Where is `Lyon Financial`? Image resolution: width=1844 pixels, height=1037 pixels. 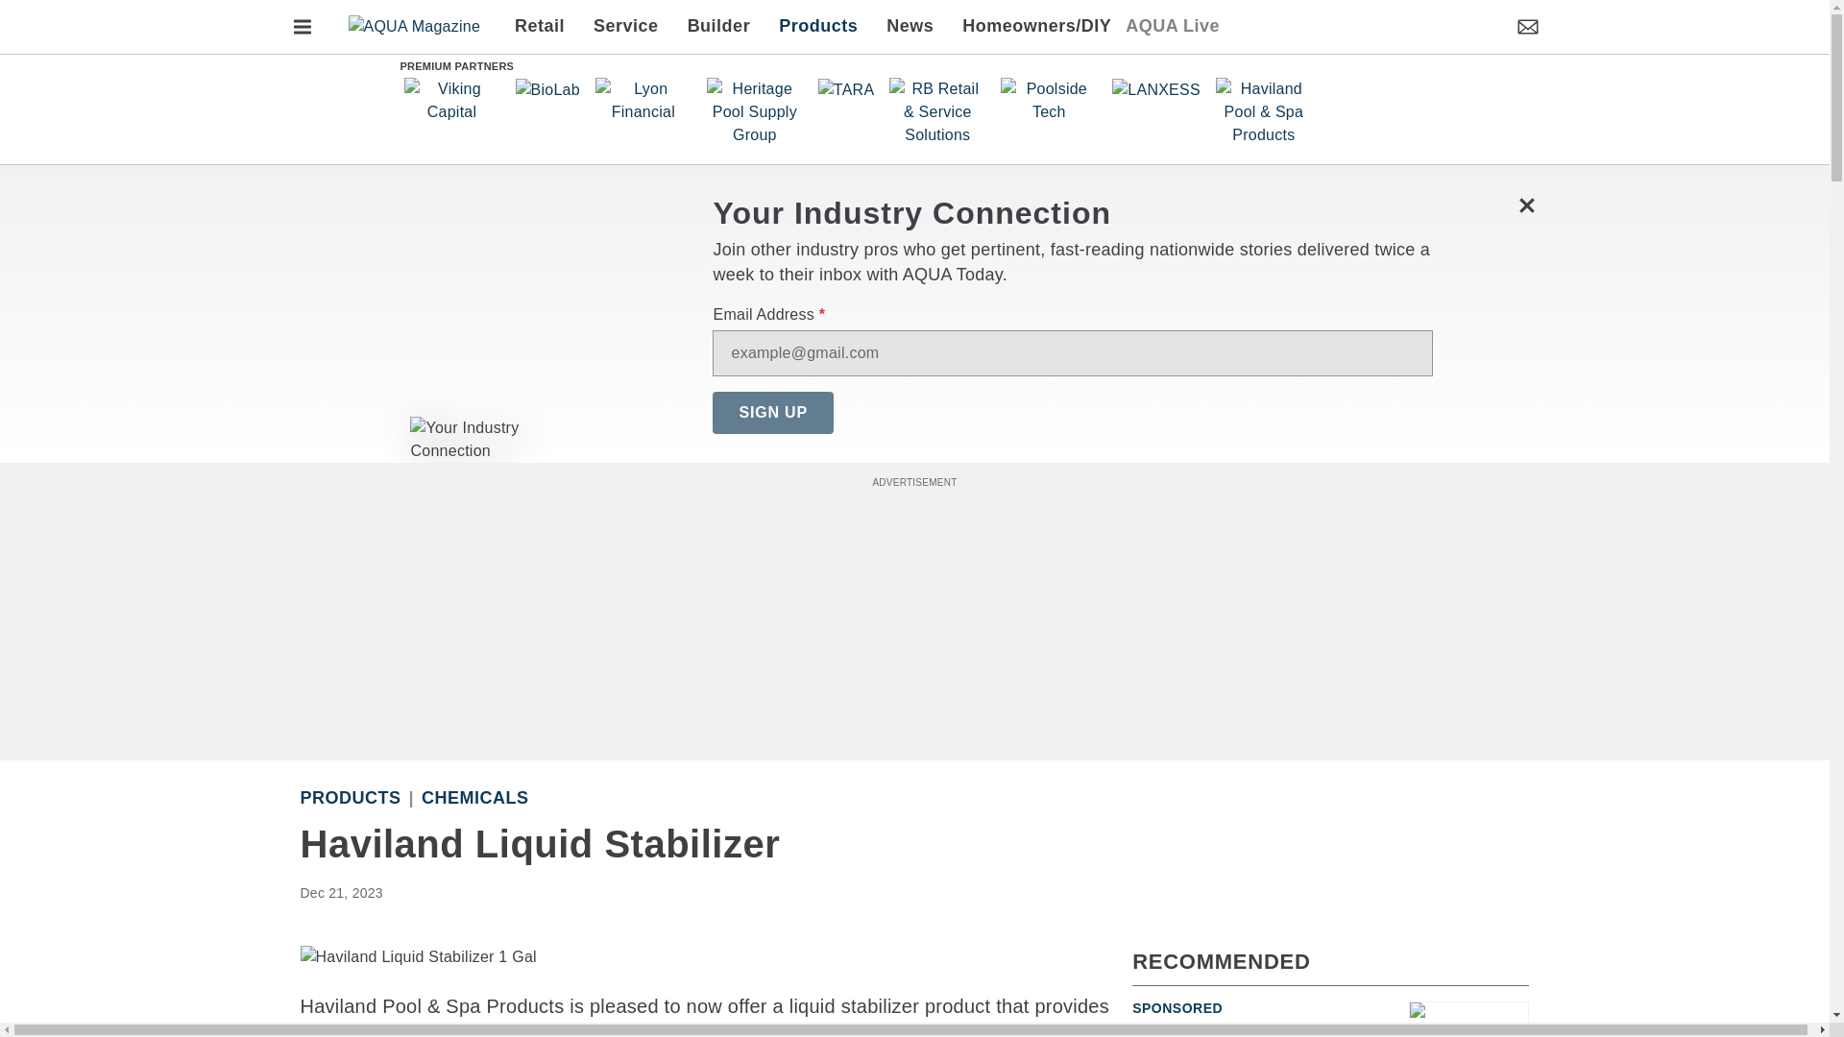 Lyon Financial is located at coordinates (643, 100).